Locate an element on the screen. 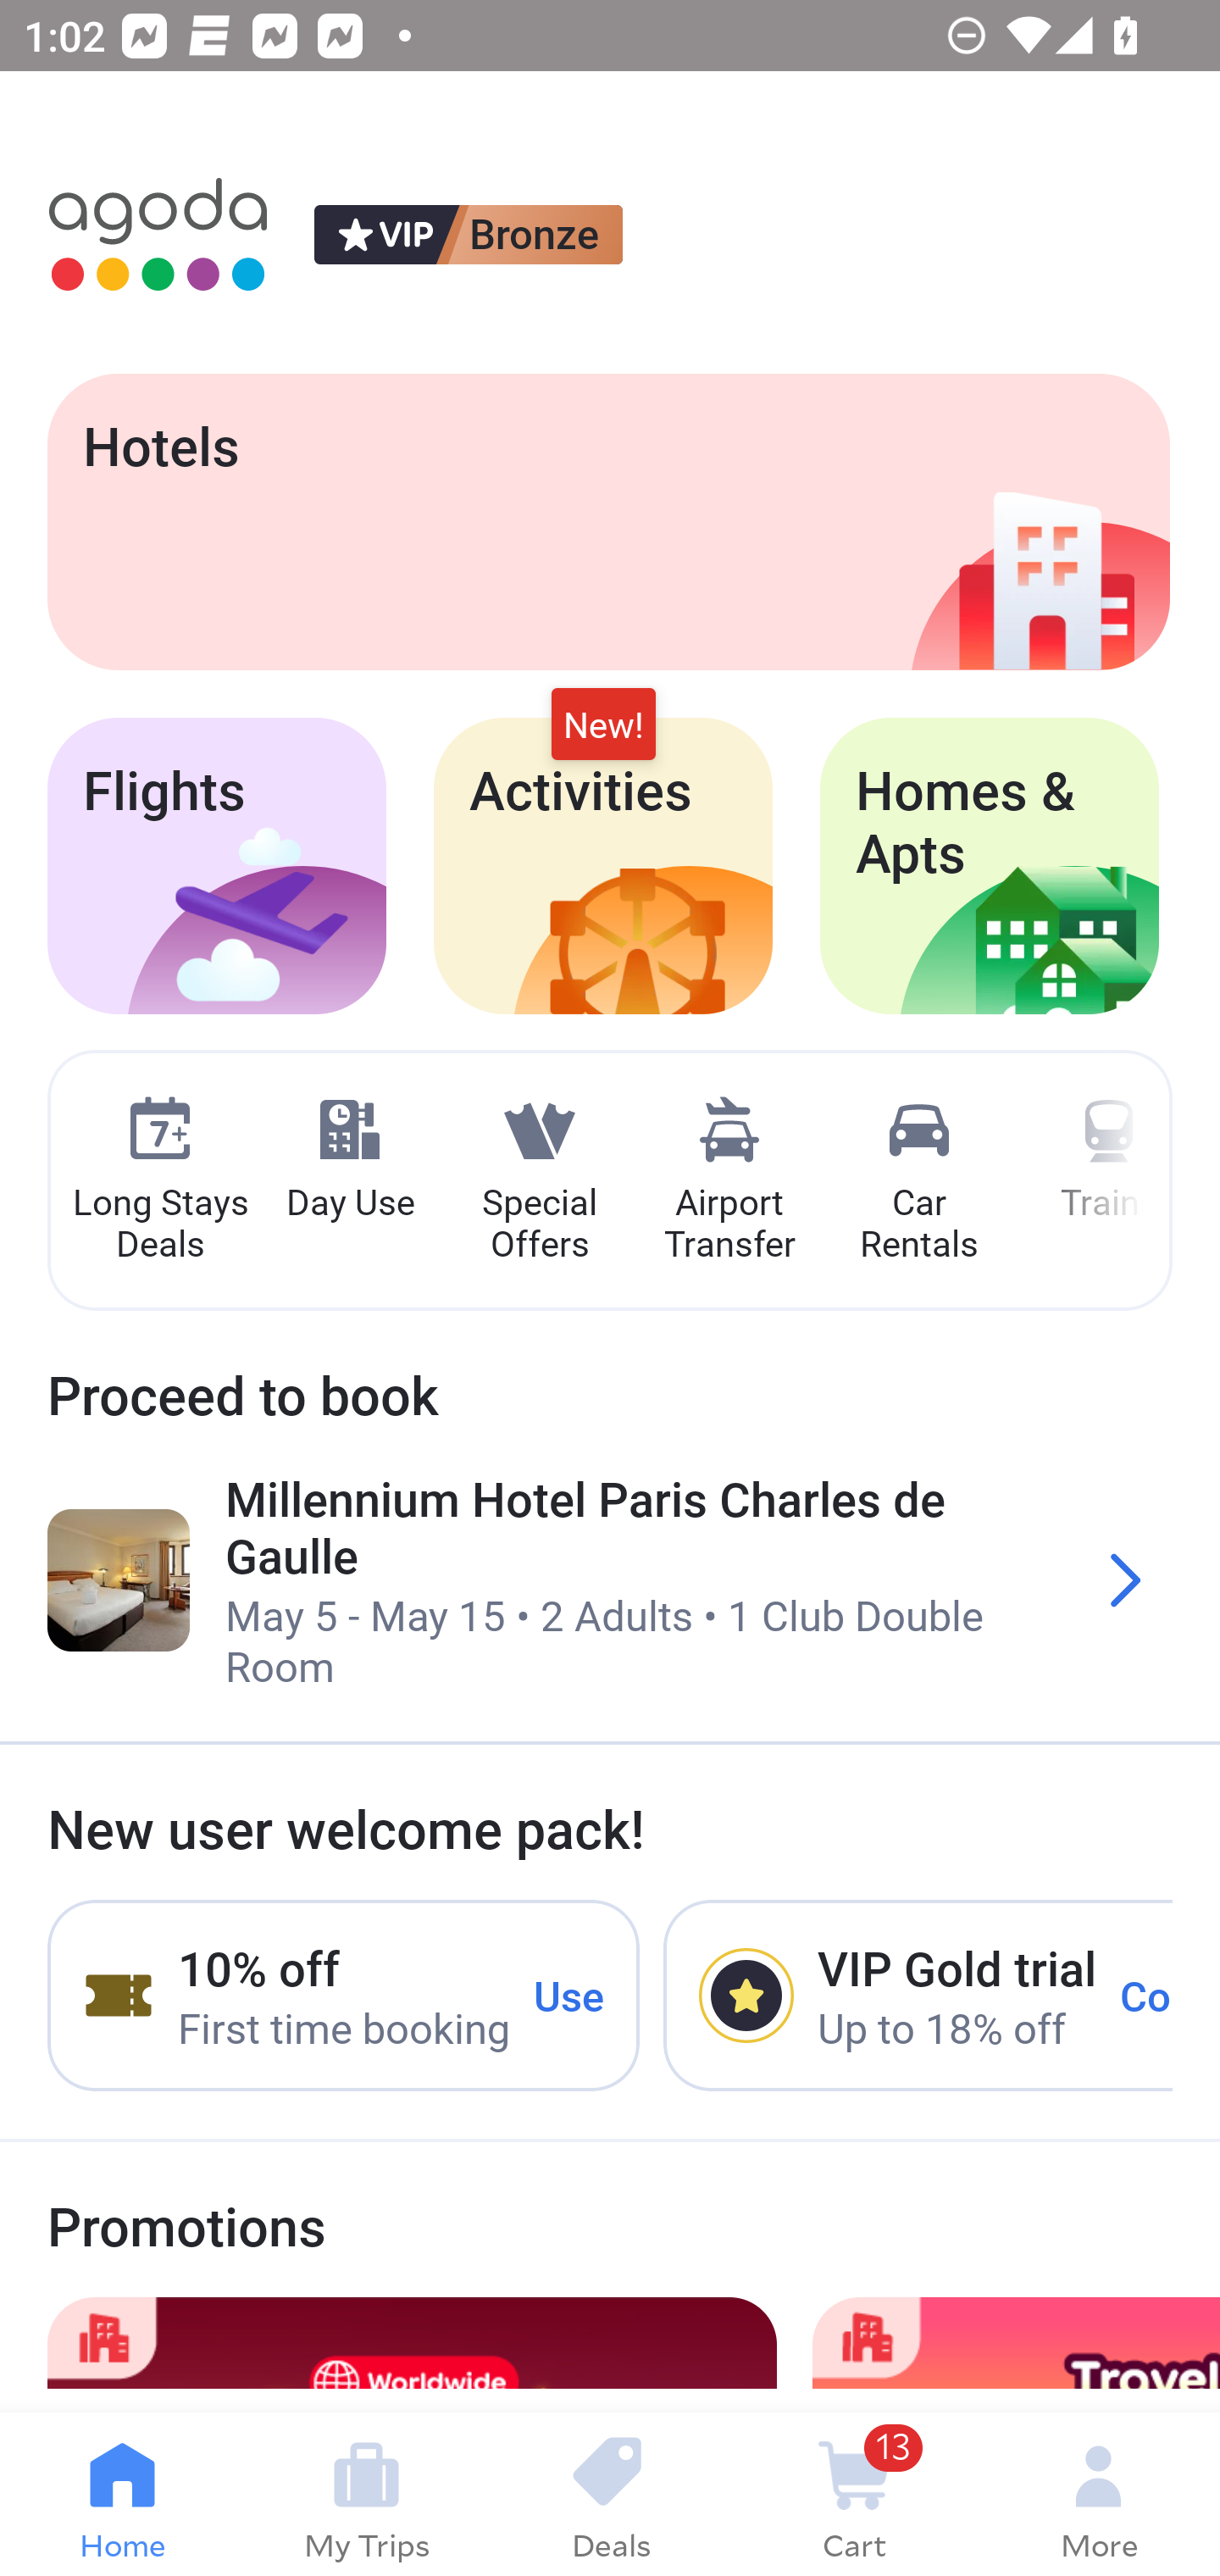 The width and height of the screenshot is (1220, 2576). 13 Cart is located at coordinates (854, 2495).